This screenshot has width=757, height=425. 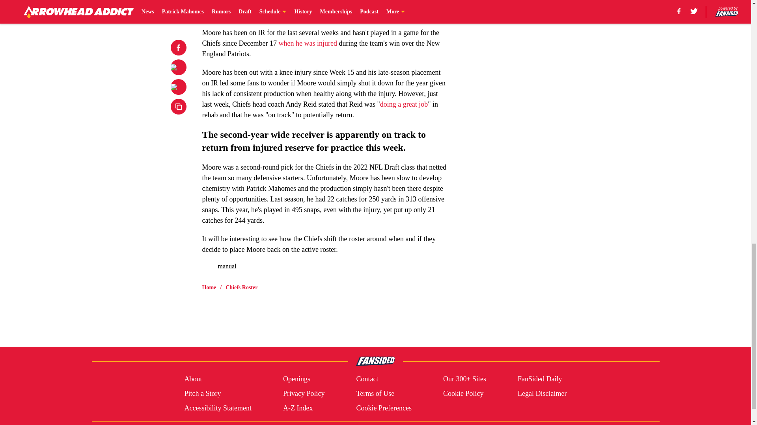 I want to click on Chiefs Roster, so click(x=241, y=287).